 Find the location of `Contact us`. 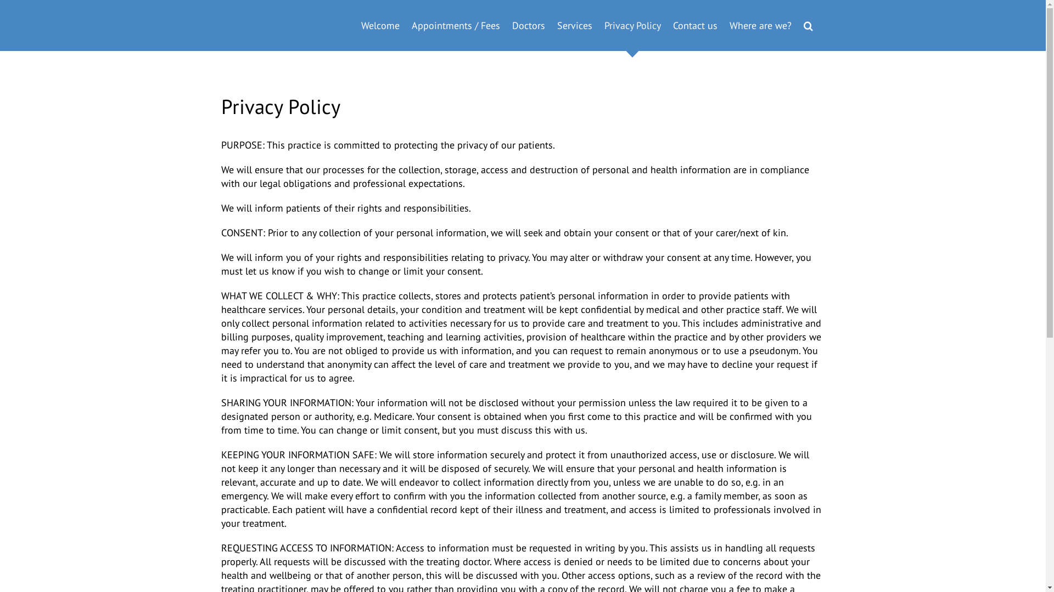

Contact us is located at coordinates (695, 25).